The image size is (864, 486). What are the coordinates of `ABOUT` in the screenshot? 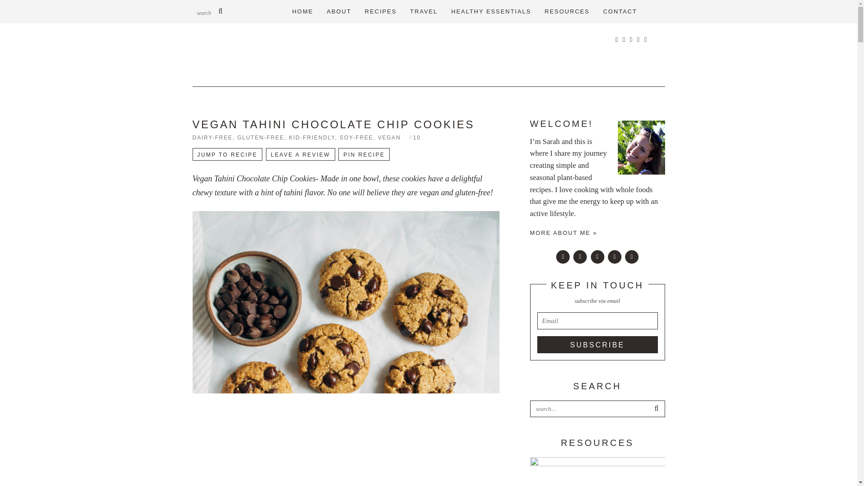 It's located at (339, 12).